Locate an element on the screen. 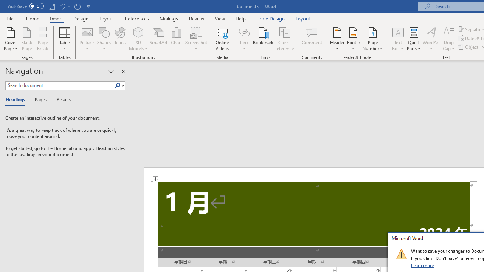  Link is located at coordinates (244, 39).